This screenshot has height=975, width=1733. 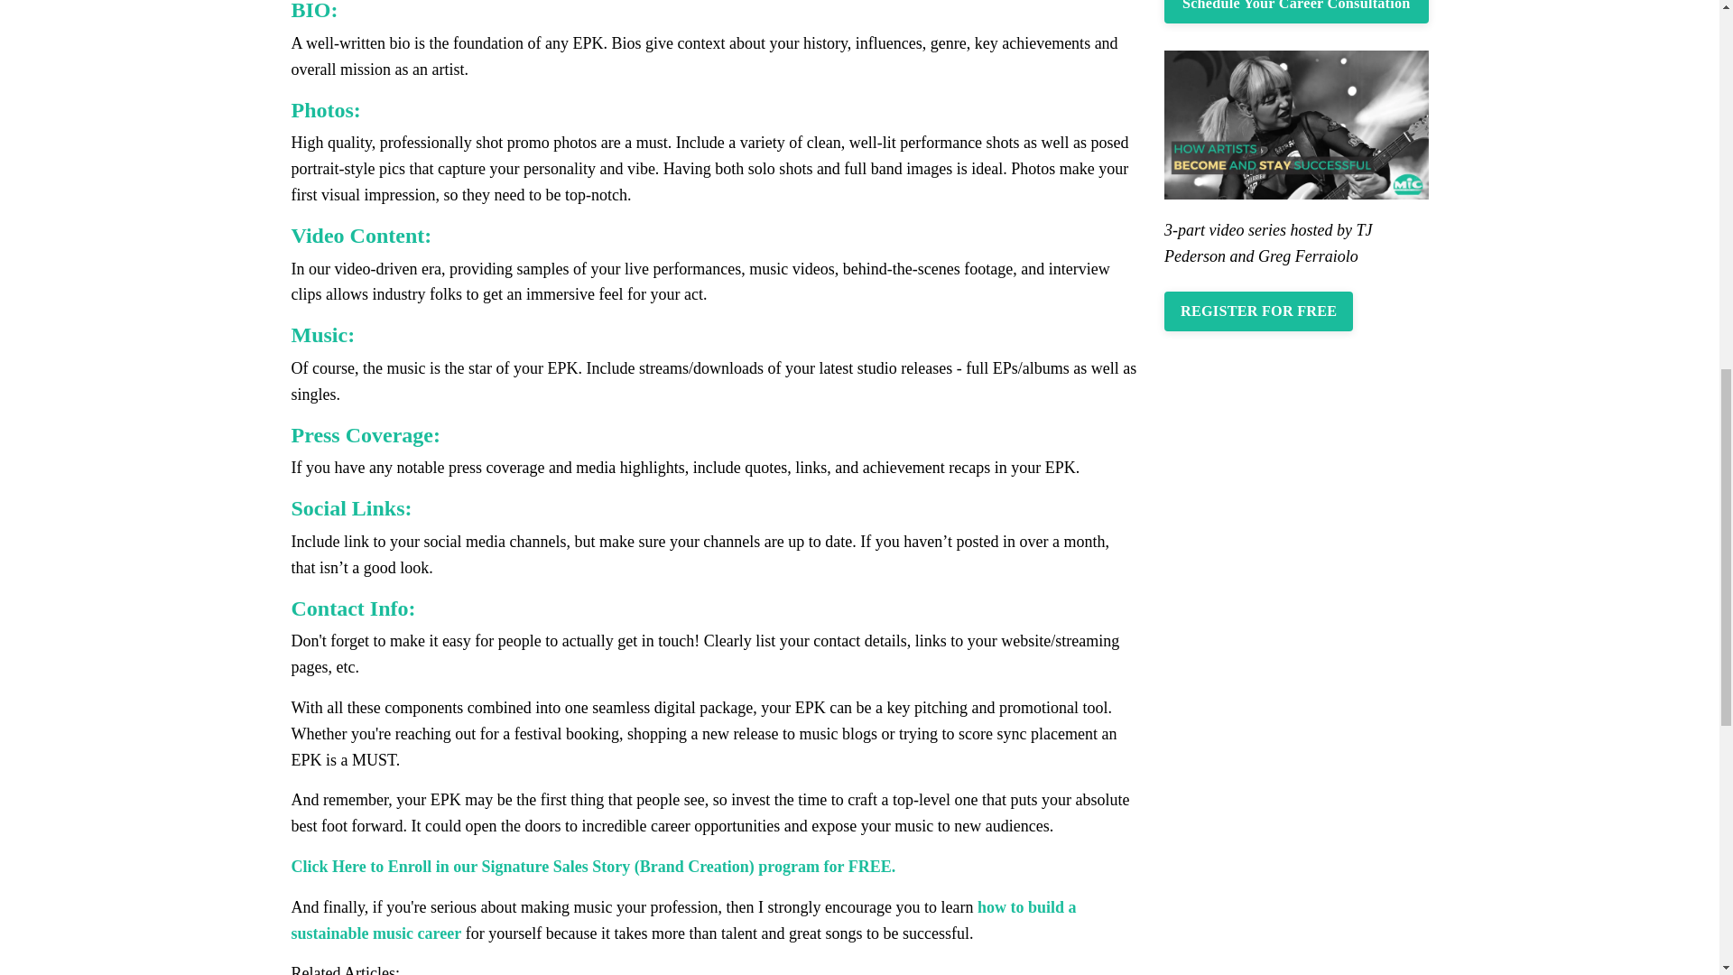 I want to click on REGISTER FOR FREE, so click(x=1258, y=311).